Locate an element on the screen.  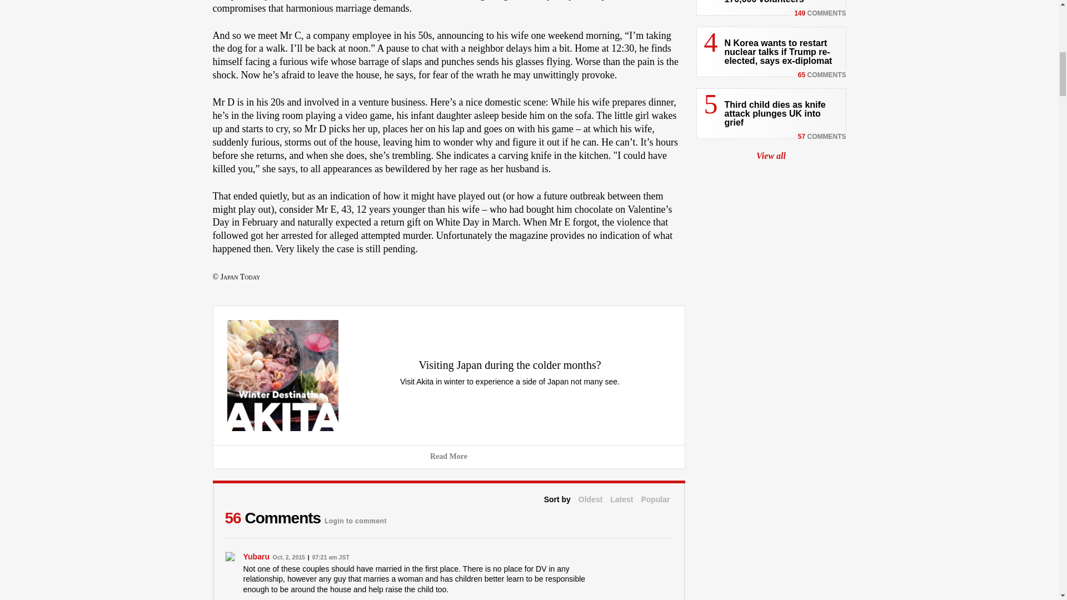
Popularity is located at coordinates (655, 499).